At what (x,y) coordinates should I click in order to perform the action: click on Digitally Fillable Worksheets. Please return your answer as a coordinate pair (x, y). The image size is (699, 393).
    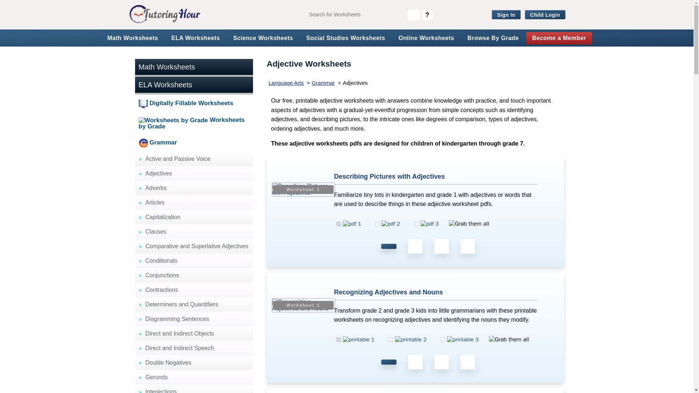
    Looking at the image, I should click on (194, 103).